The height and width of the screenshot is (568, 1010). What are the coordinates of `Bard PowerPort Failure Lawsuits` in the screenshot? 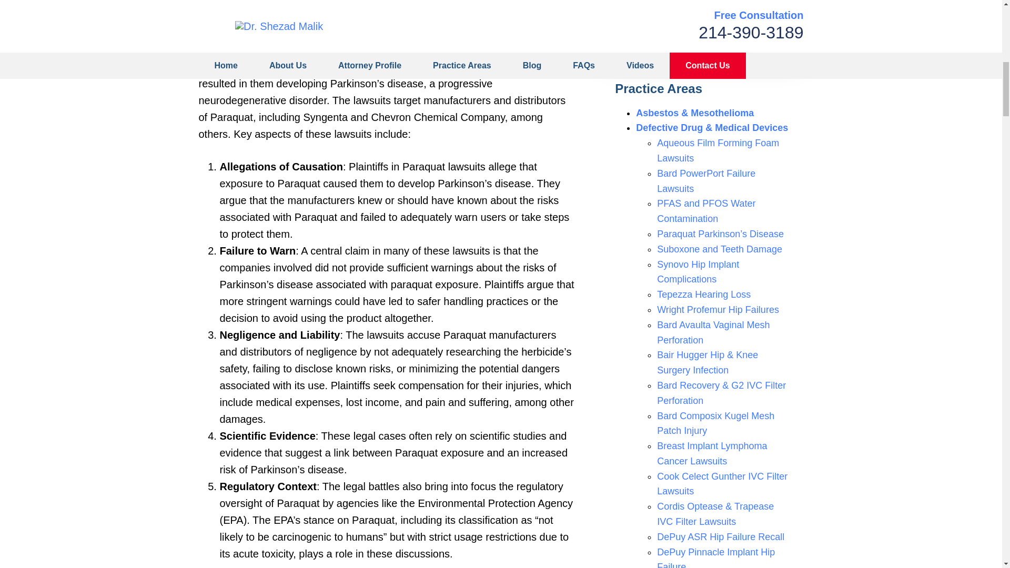 It's located at (706, 181).